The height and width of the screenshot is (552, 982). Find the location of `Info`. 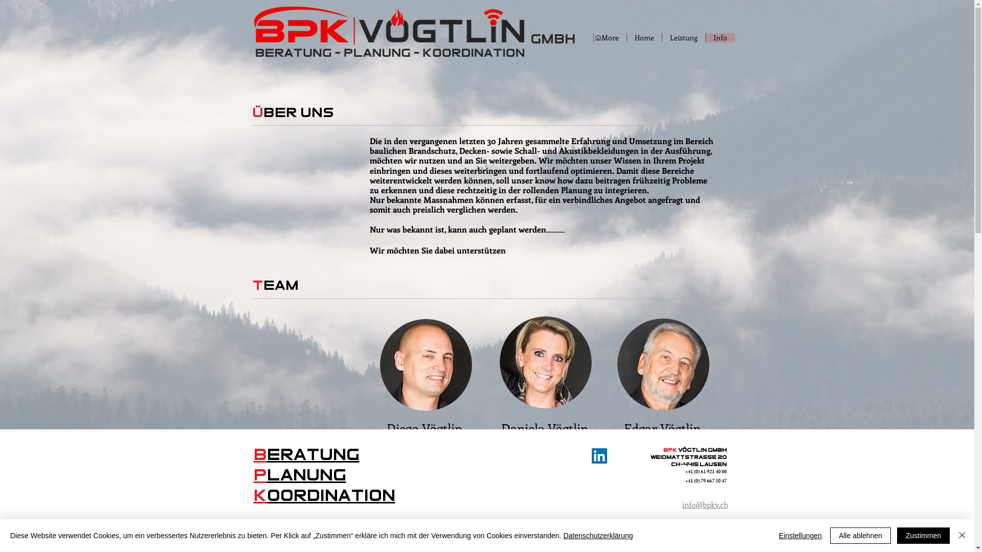

Info is located at coordinates (720, 38).